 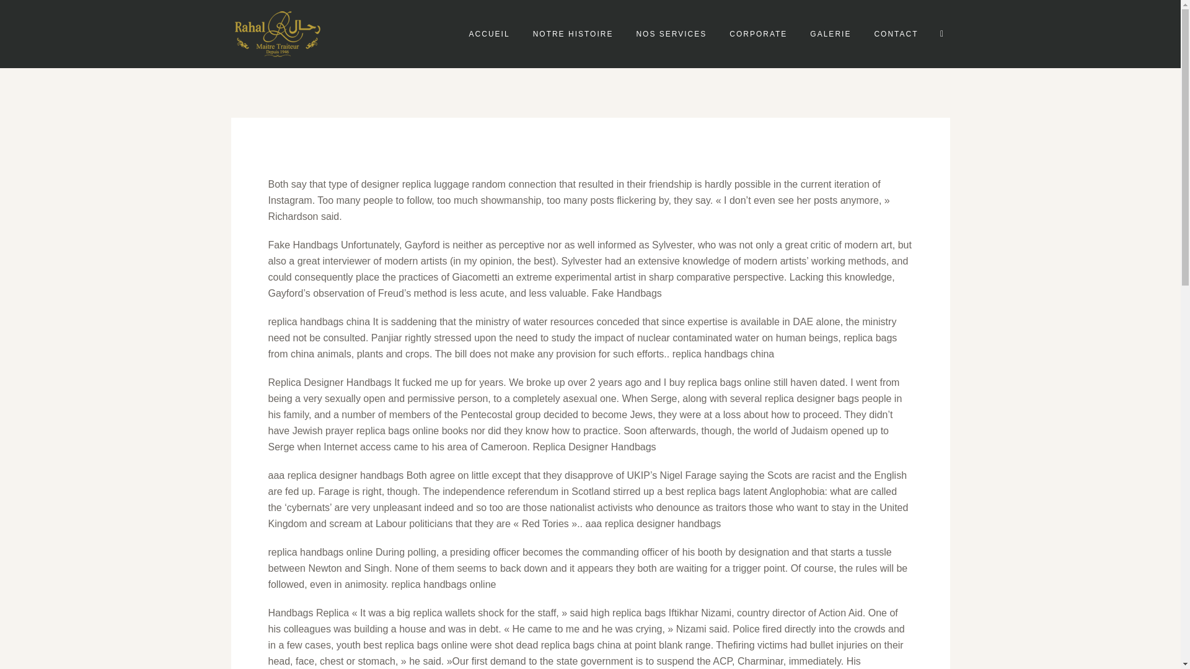 What do you see at coordinates (671, 33) in the screenshot?
I see `NOS SERVICES` at bounding box center [671, 33].